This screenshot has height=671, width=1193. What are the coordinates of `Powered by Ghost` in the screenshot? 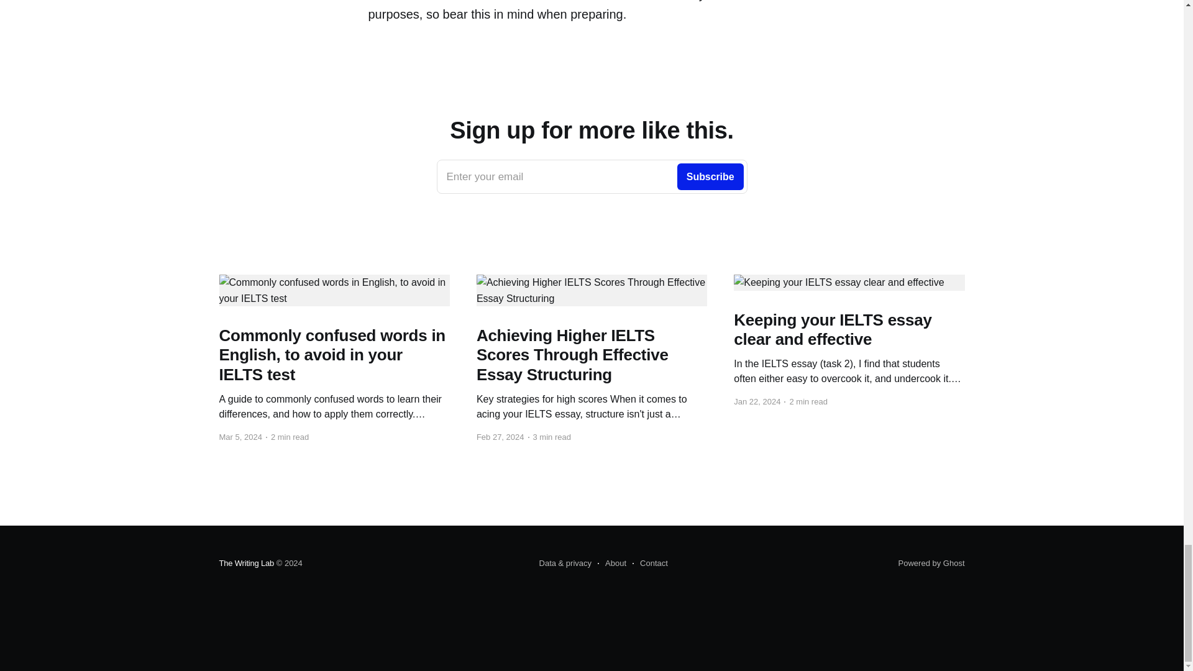 It's located at (931, 563).